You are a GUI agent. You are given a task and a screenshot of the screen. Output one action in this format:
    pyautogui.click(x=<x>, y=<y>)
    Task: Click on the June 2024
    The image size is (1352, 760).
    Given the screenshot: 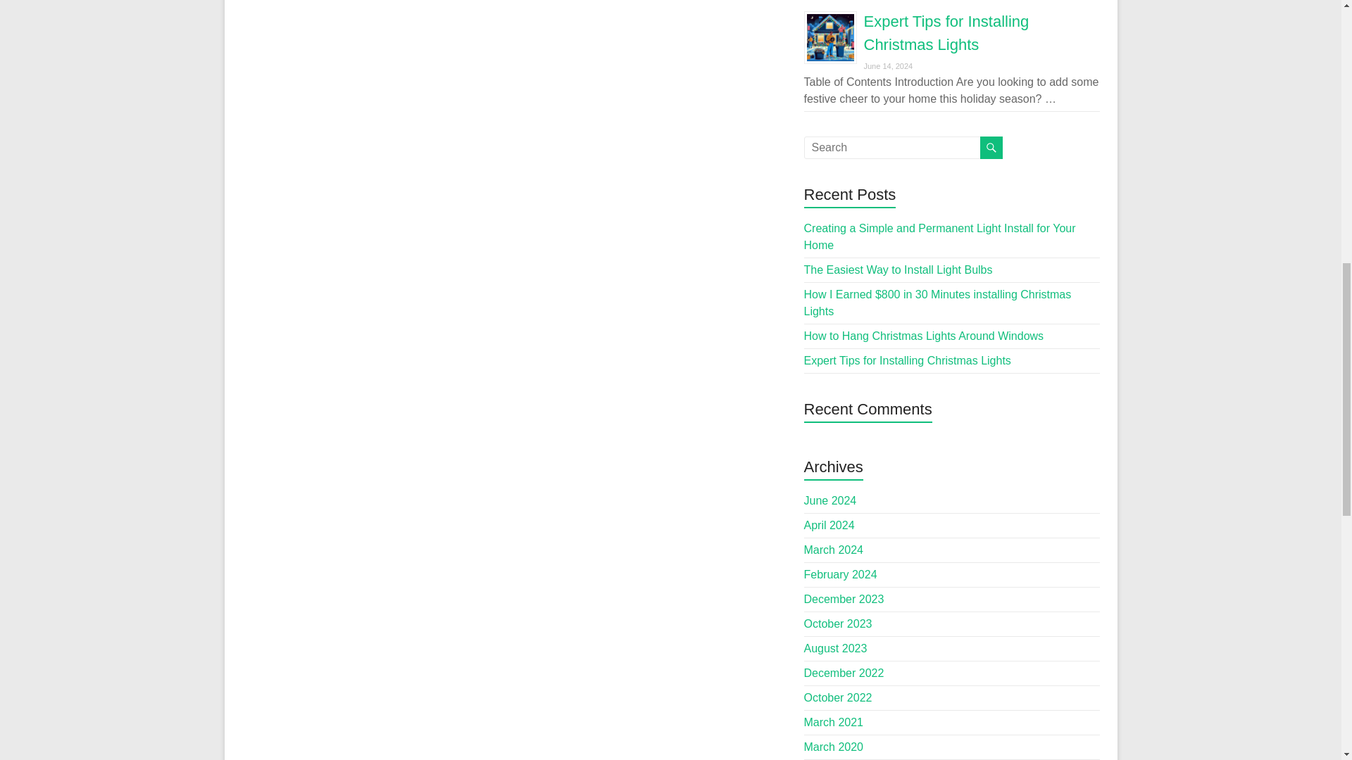 What is the action you would take?
    pyautogui.click(x=831, y=501)
    